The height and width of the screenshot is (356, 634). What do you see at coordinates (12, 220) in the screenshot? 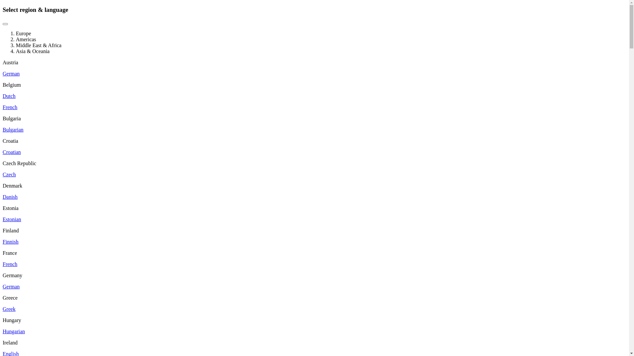
I see `Estonian` at bounding box center [12, 220].